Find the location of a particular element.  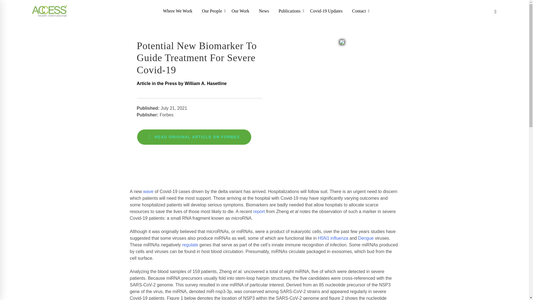

wave is located at coordinates (148, 191).